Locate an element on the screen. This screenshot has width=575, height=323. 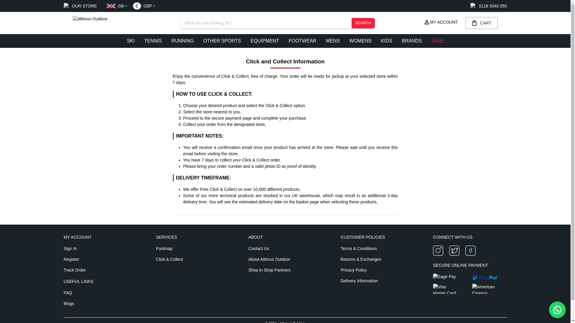
EQUIPMENT is located at coordinates (265, 41).